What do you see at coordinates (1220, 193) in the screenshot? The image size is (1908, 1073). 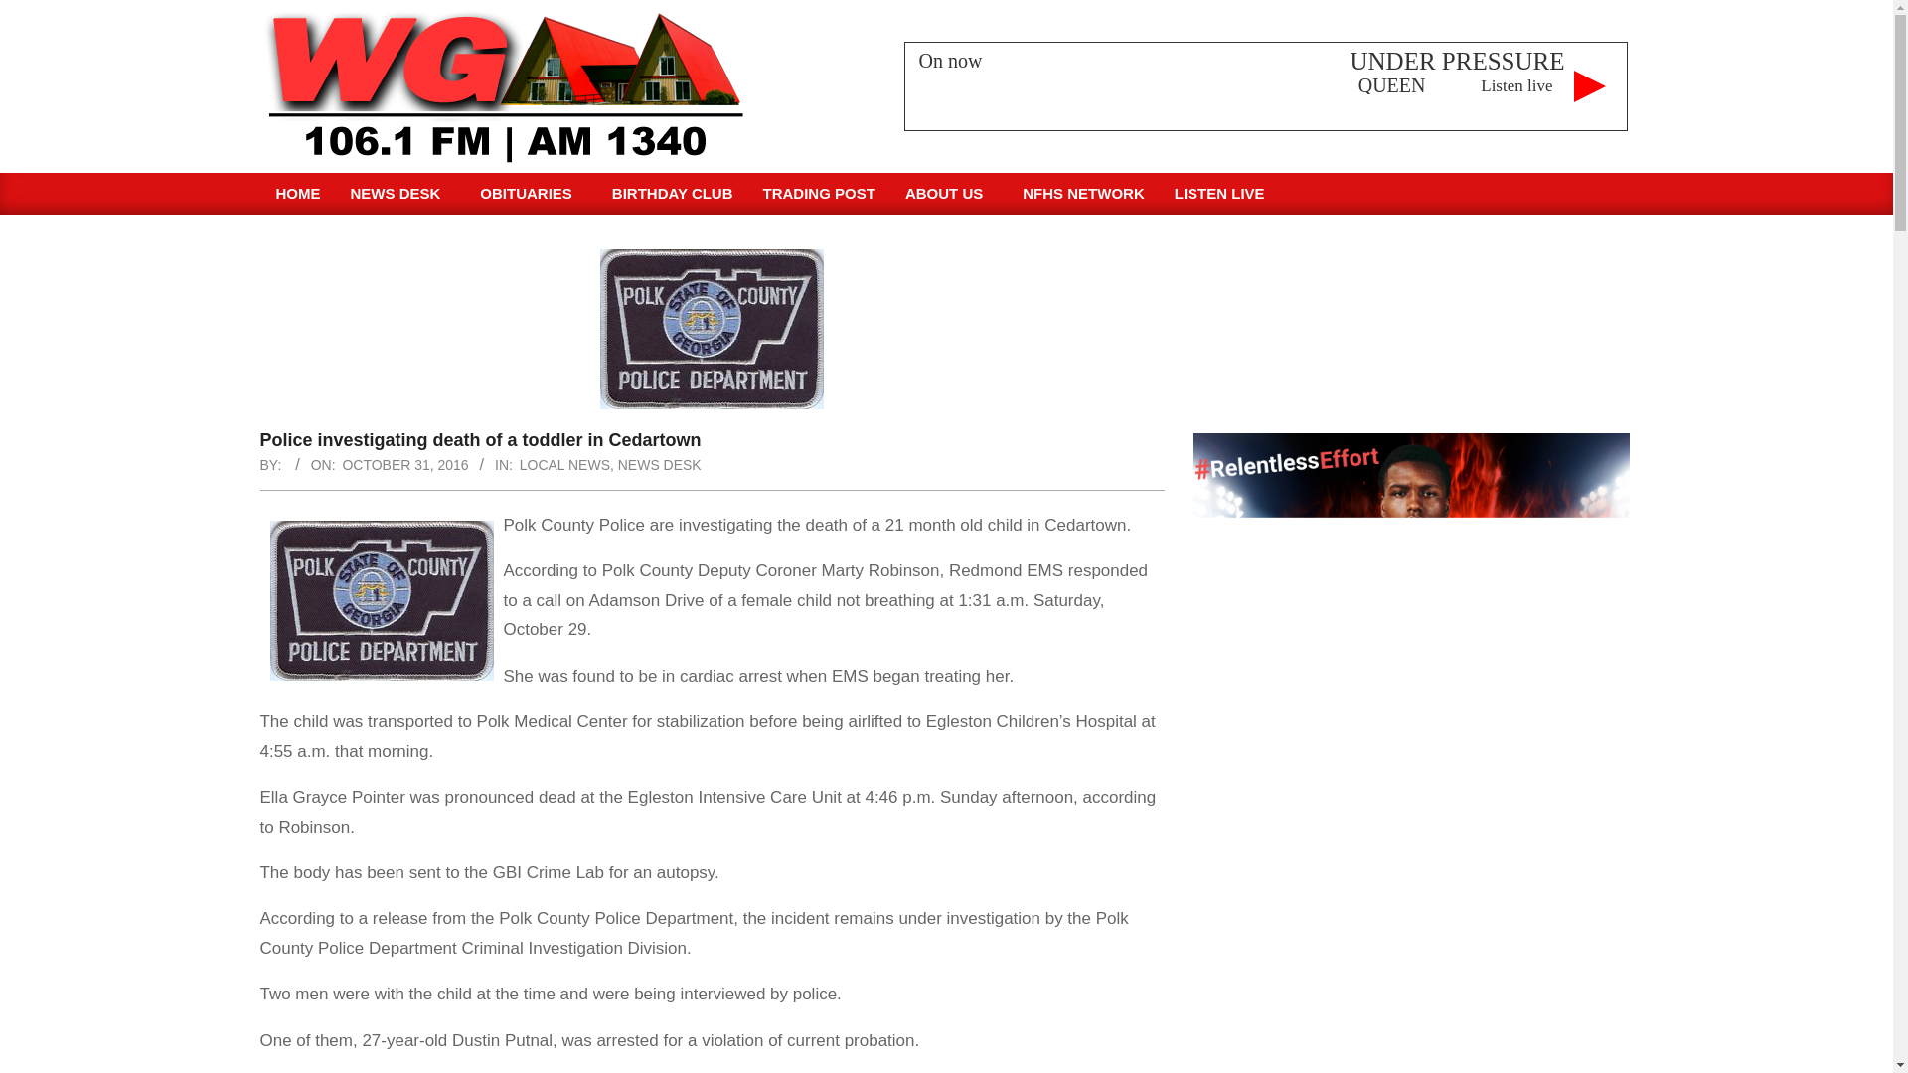 I see `LISTEN LIVE` at bounding box center [1220, 193].